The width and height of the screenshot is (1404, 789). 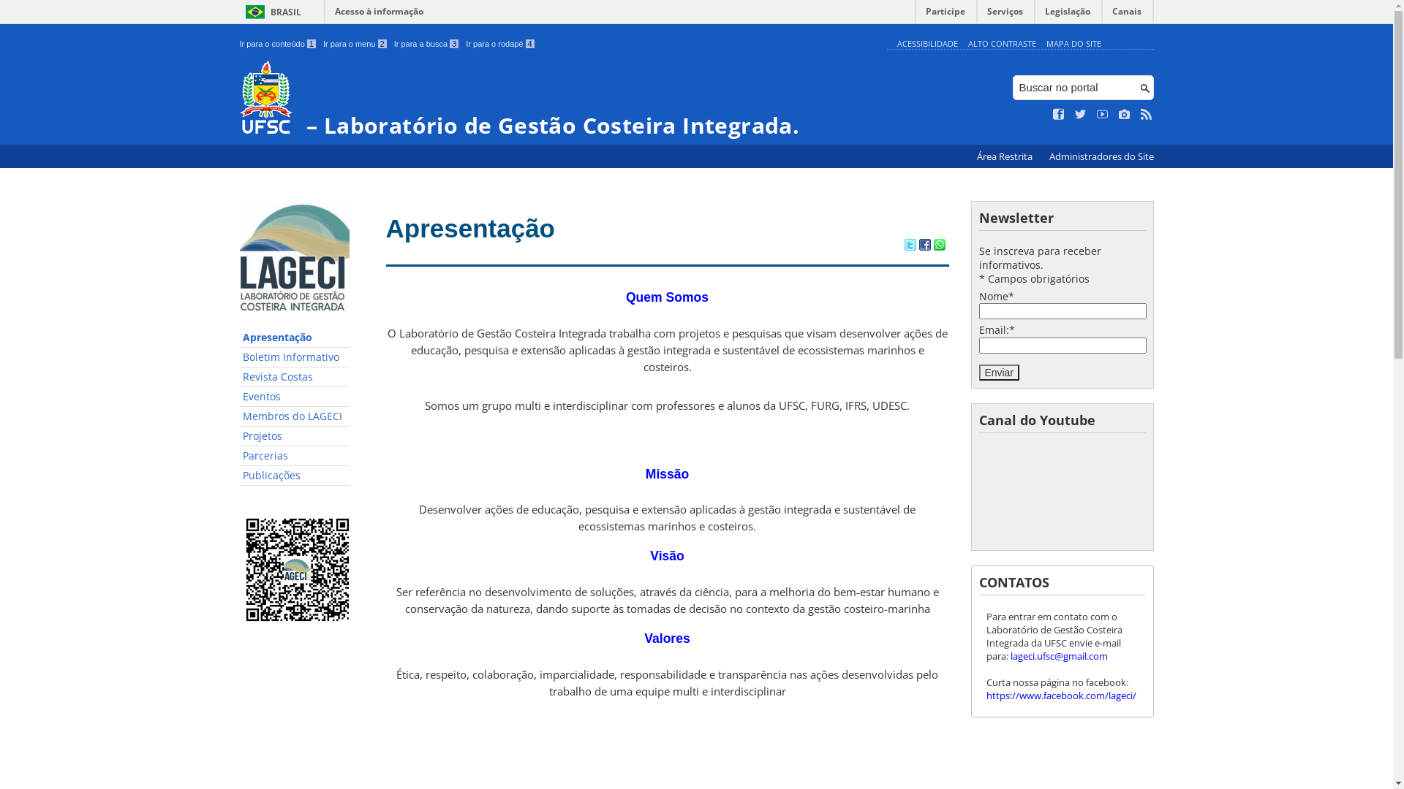 I want to click on Parcerias, so click(x=295, y=456).